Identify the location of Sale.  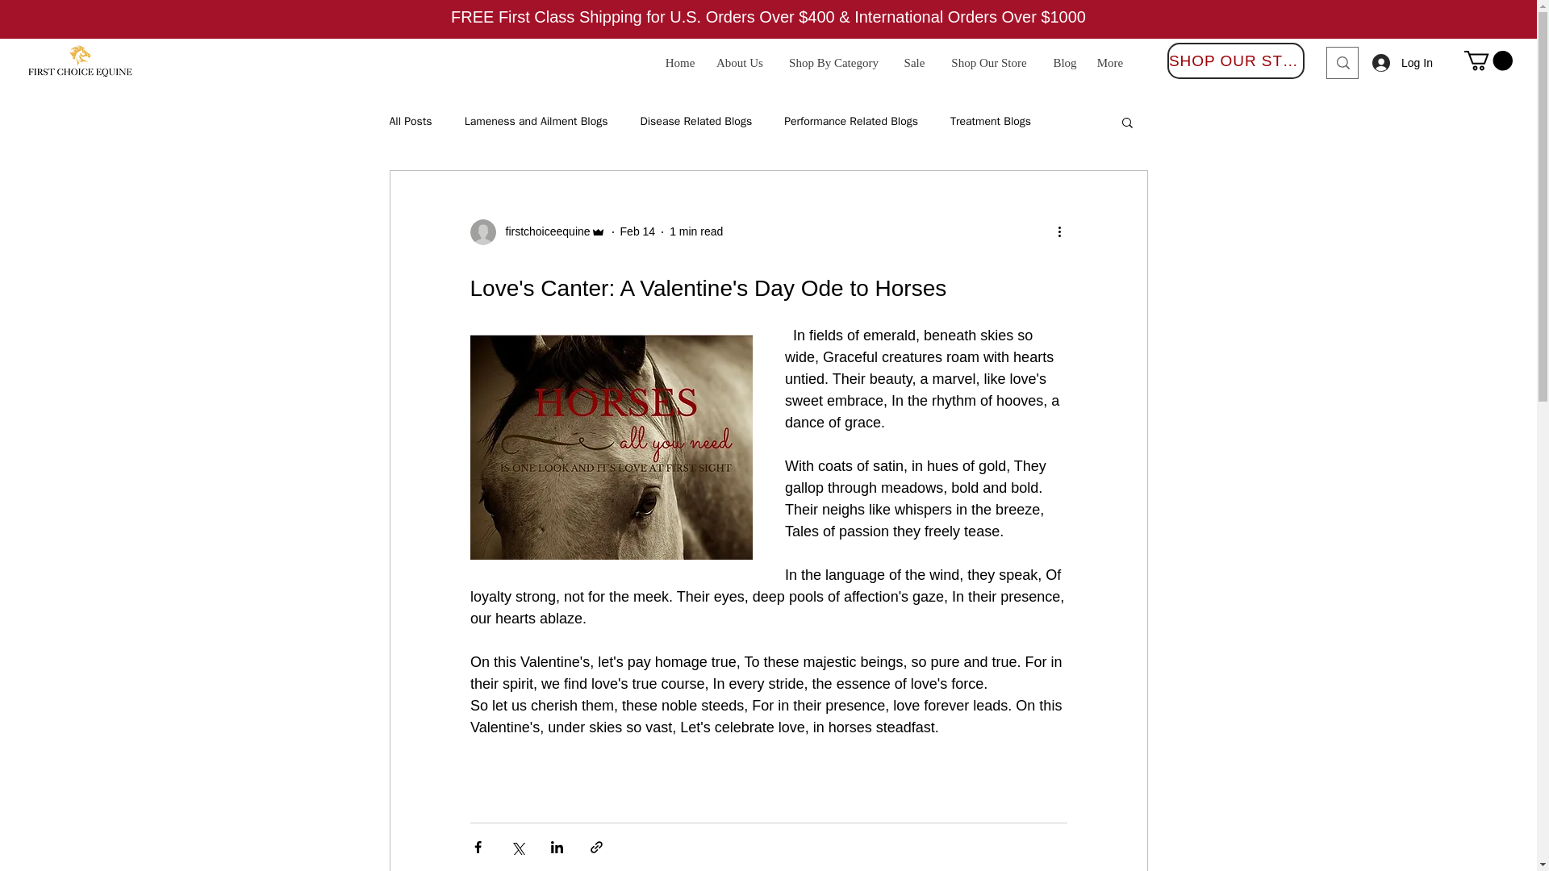
(914, 62).